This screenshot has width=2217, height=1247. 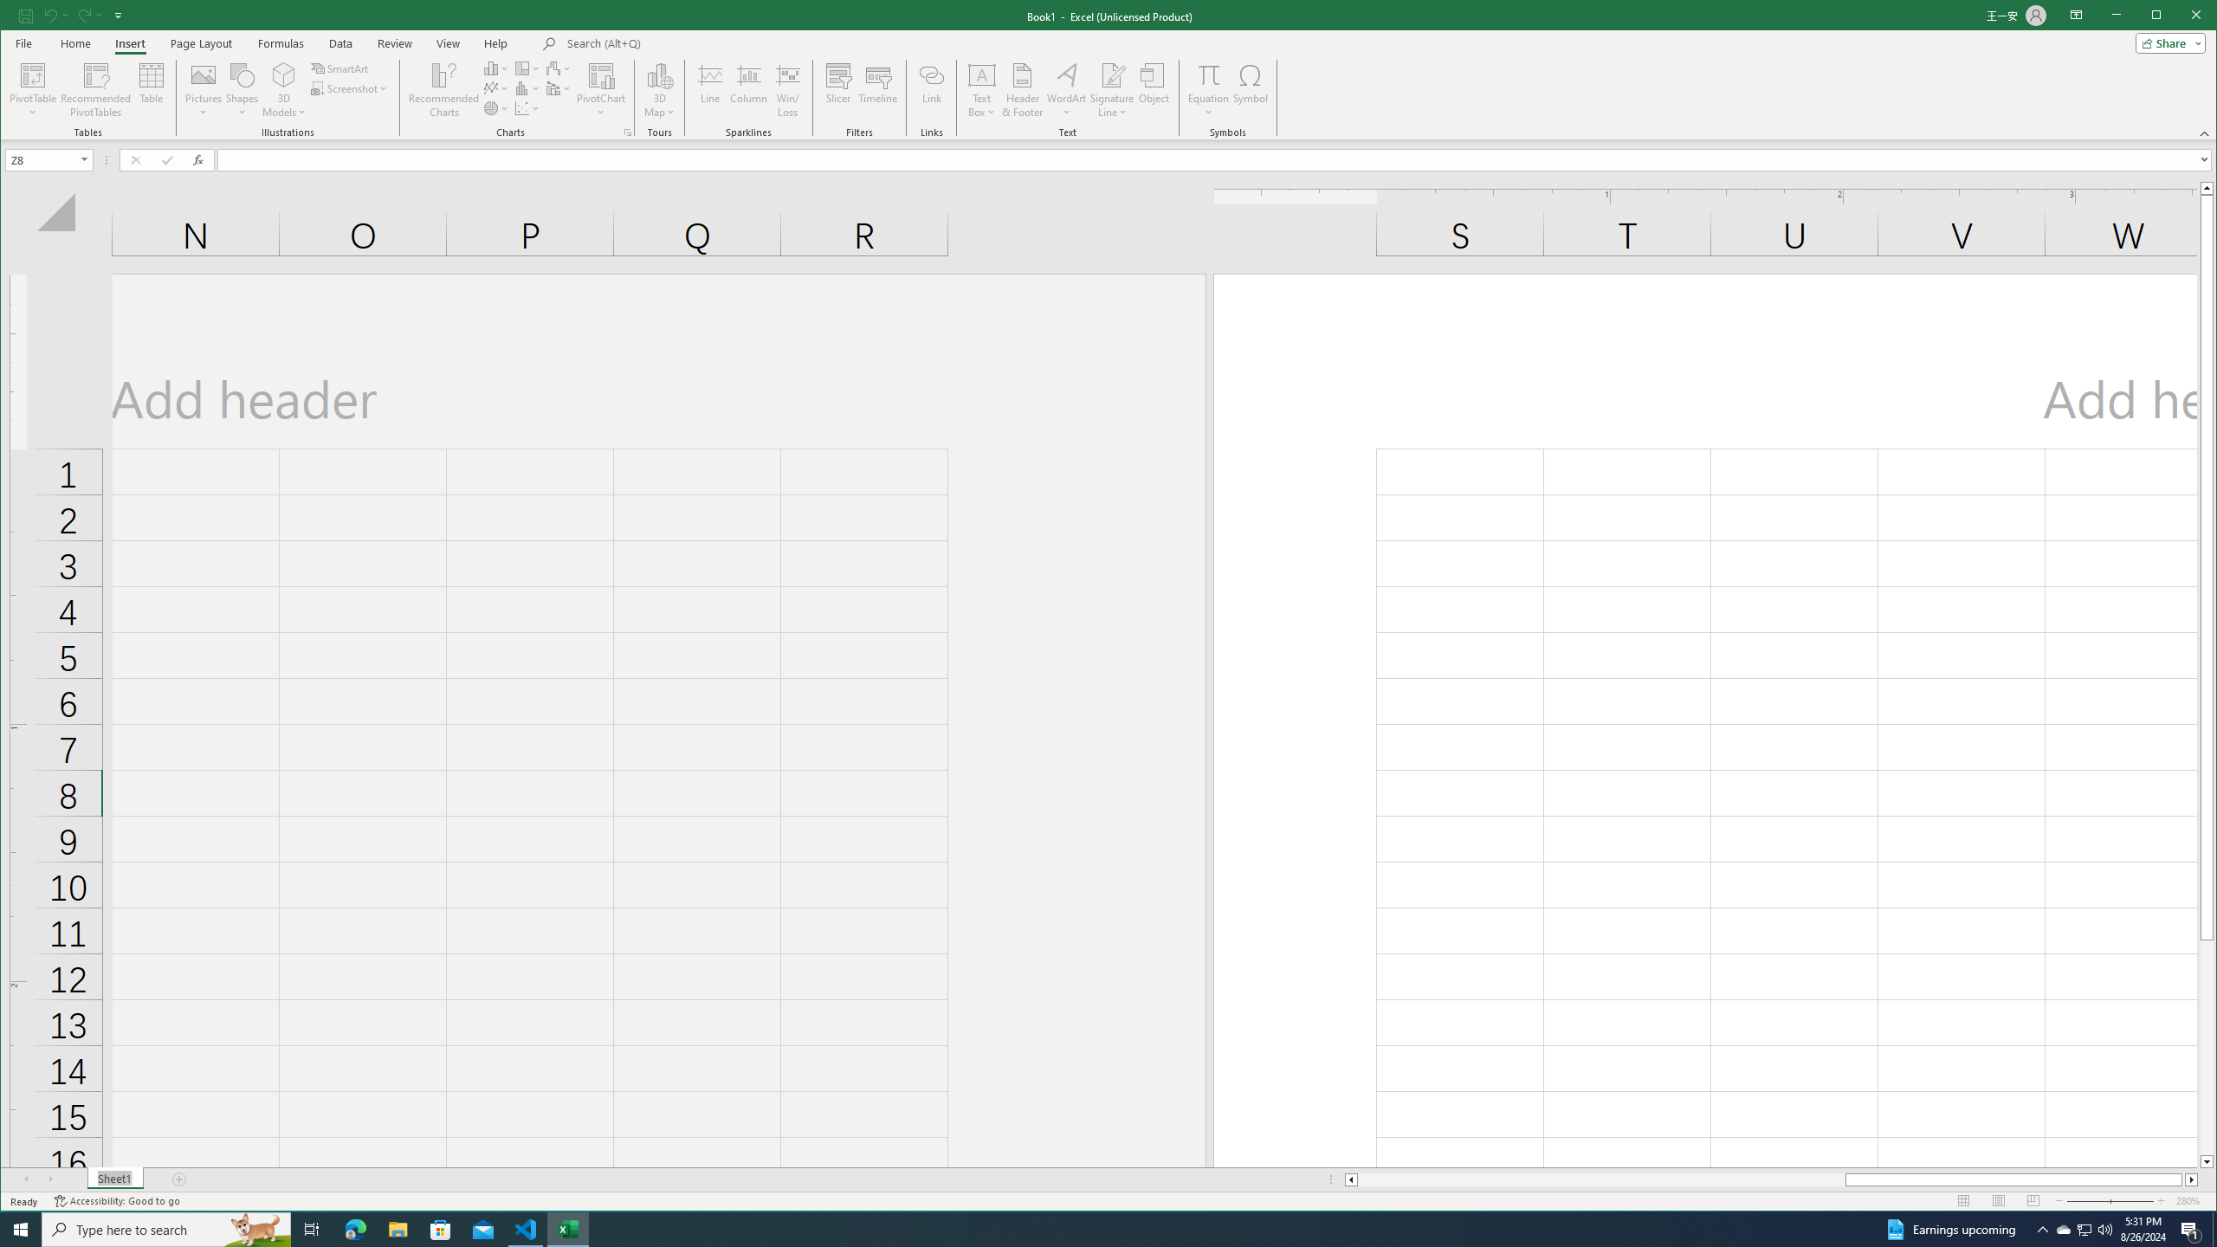 I want to click on Notification Chevron, so click(x=1250, y=90).